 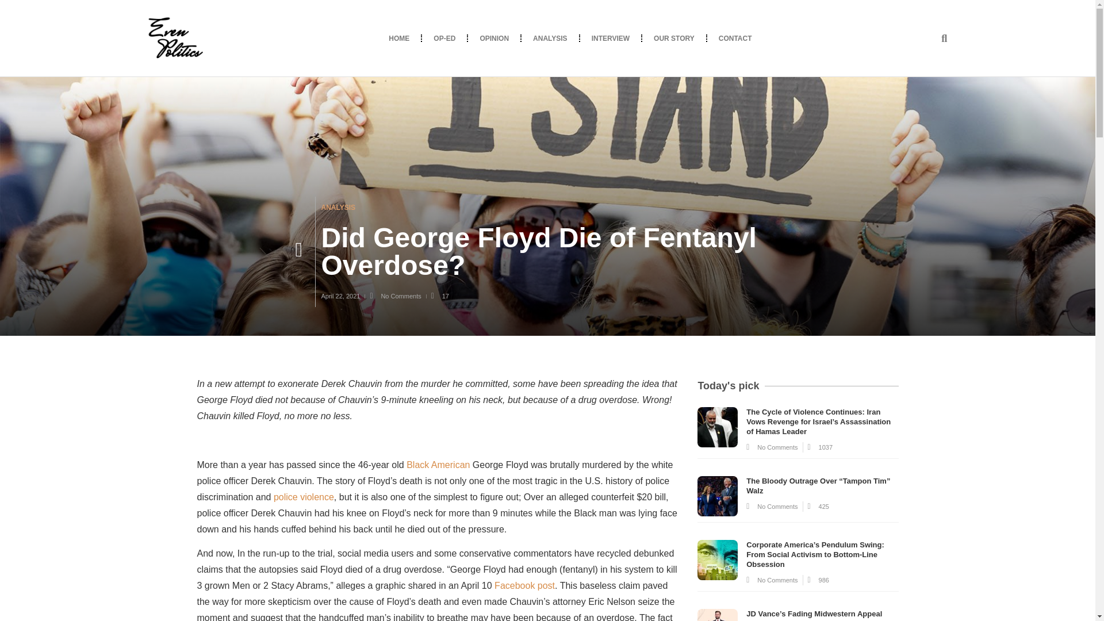 What do you see at coordinates (444, 38) in the screenshot?
I see `OP-ED` at bounding box center [444, 38].